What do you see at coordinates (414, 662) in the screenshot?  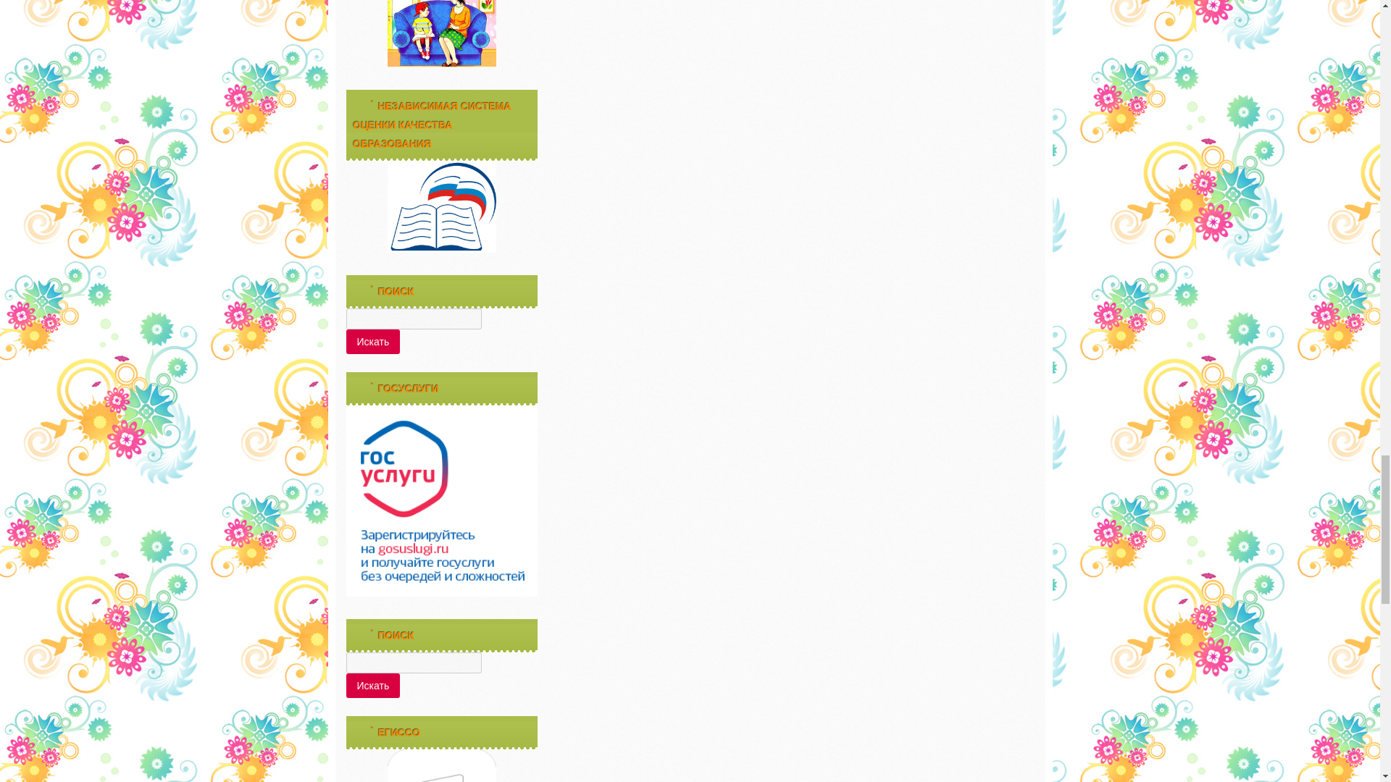 I see `Search for:` at bounding box center [414, 662].